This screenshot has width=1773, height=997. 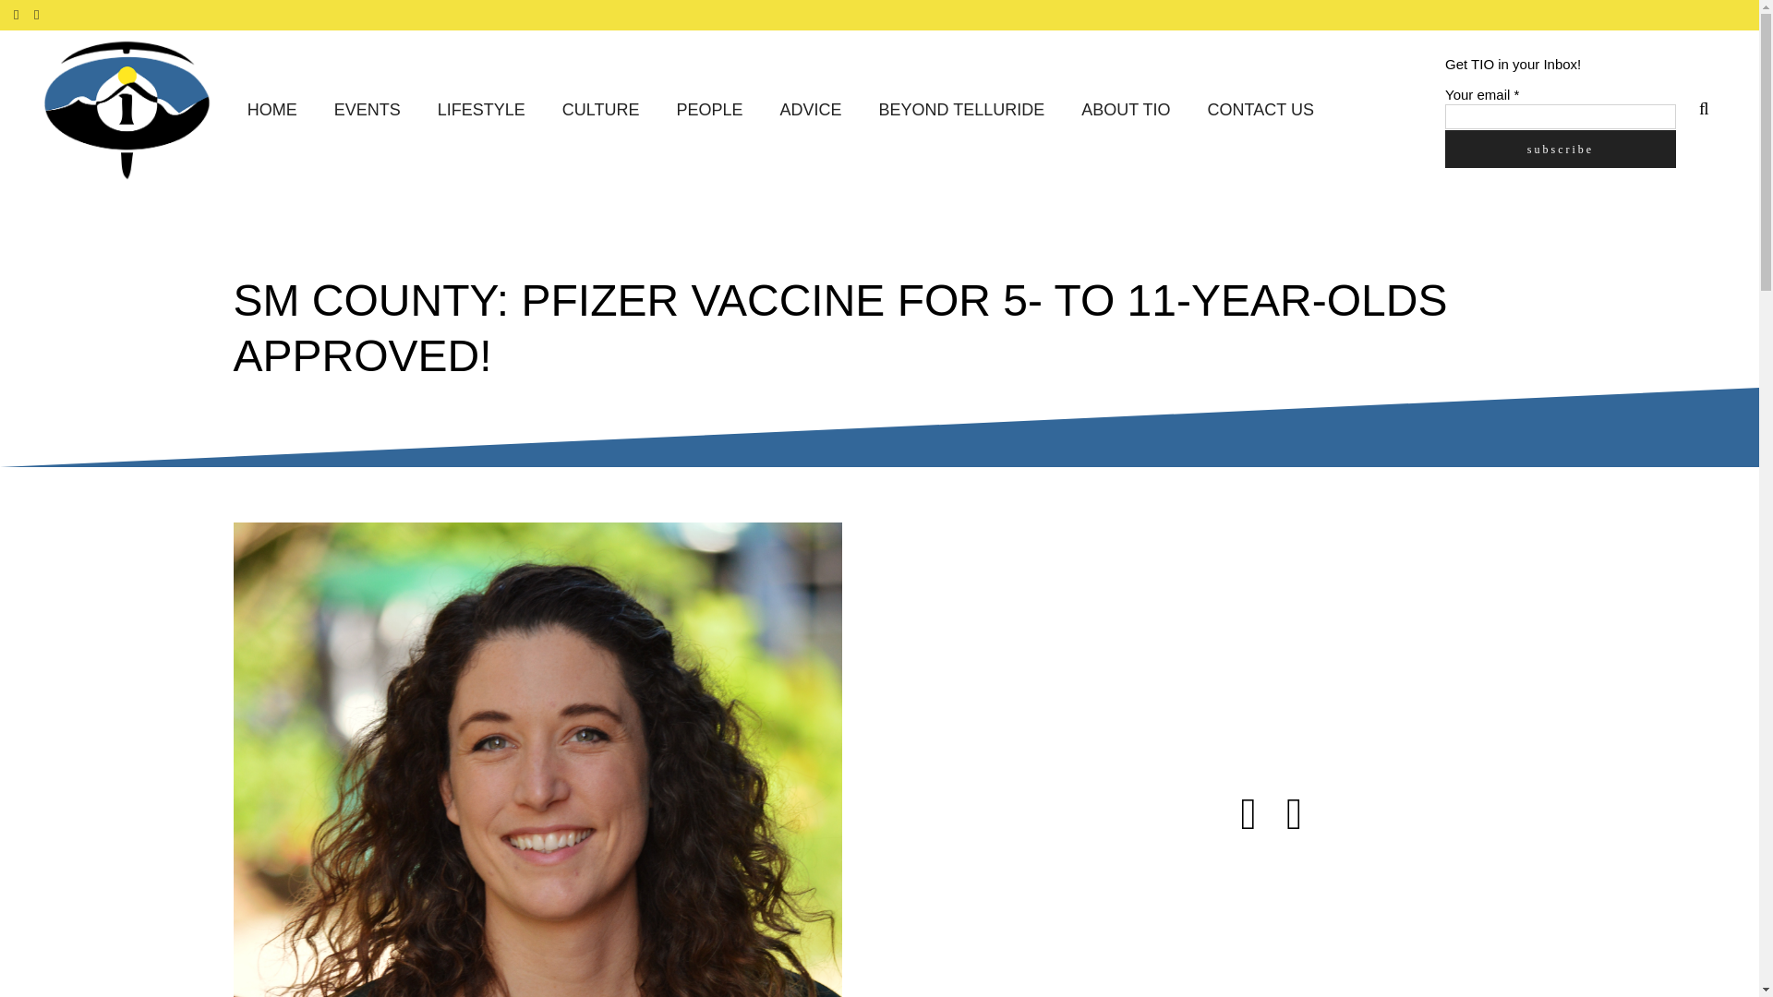 I want to click on CONTACT US, so click(x=1261, y=111).